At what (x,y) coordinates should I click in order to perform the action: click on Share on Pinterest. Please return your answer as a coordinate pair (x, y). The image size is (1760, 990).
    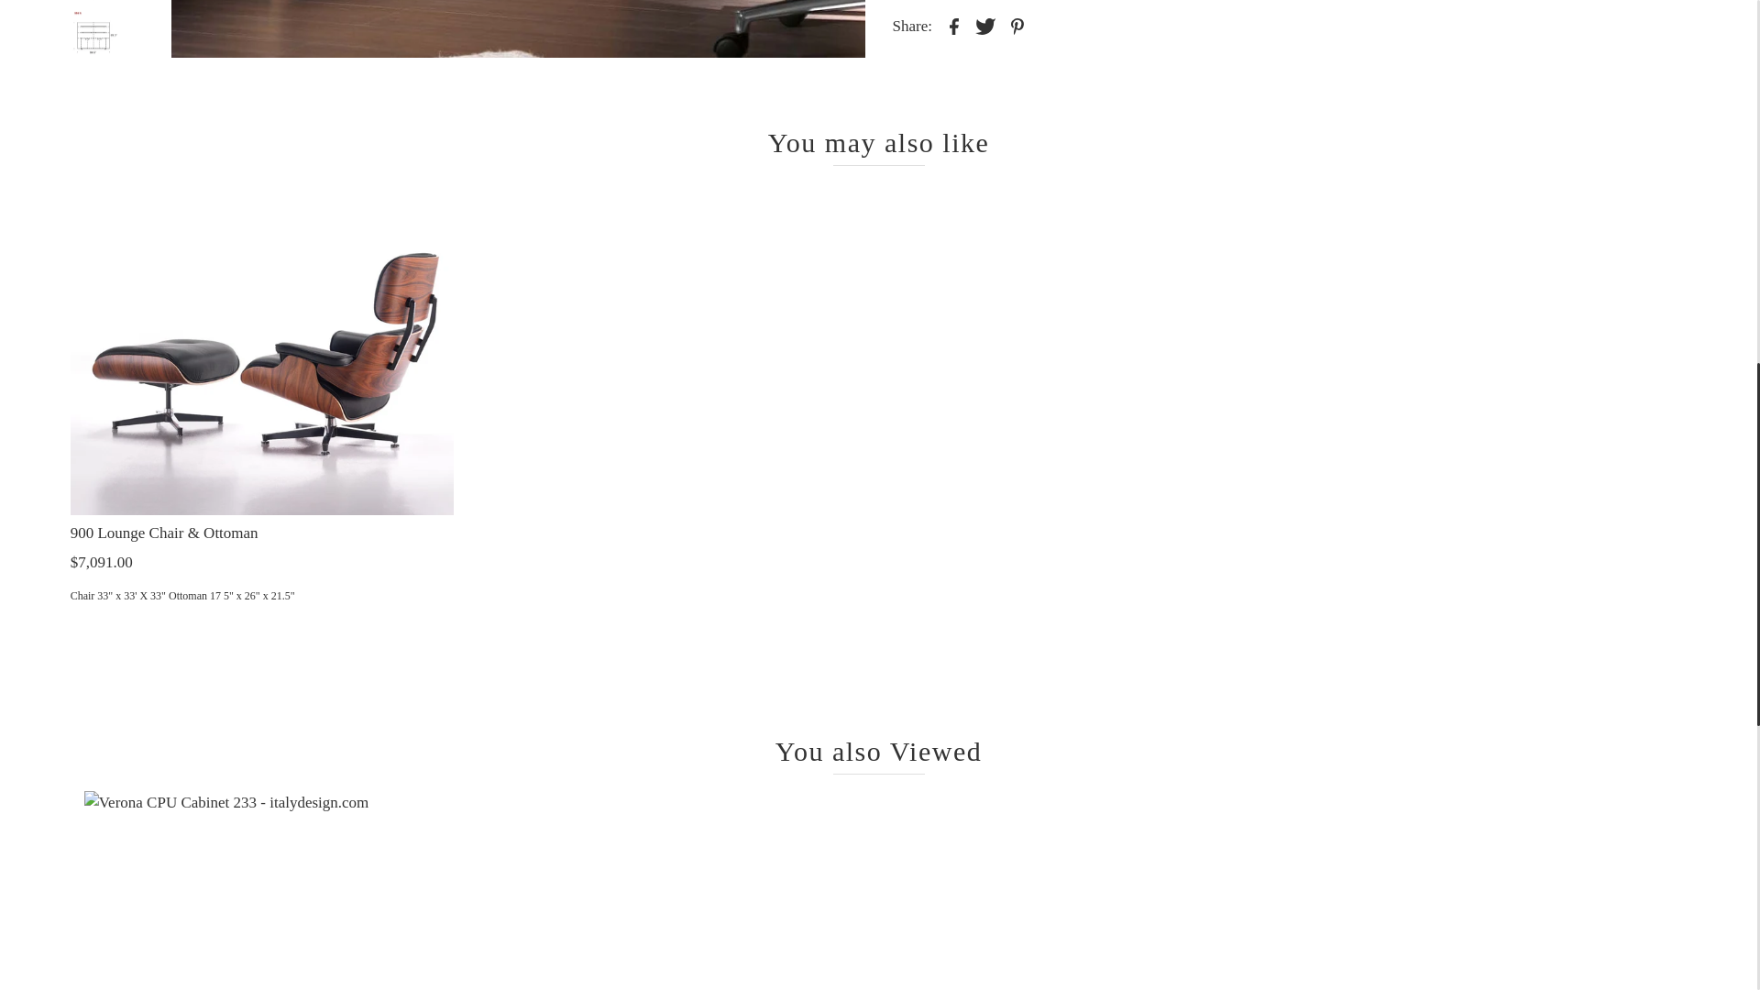
    Looking at the image, I should click on (1017, 26).